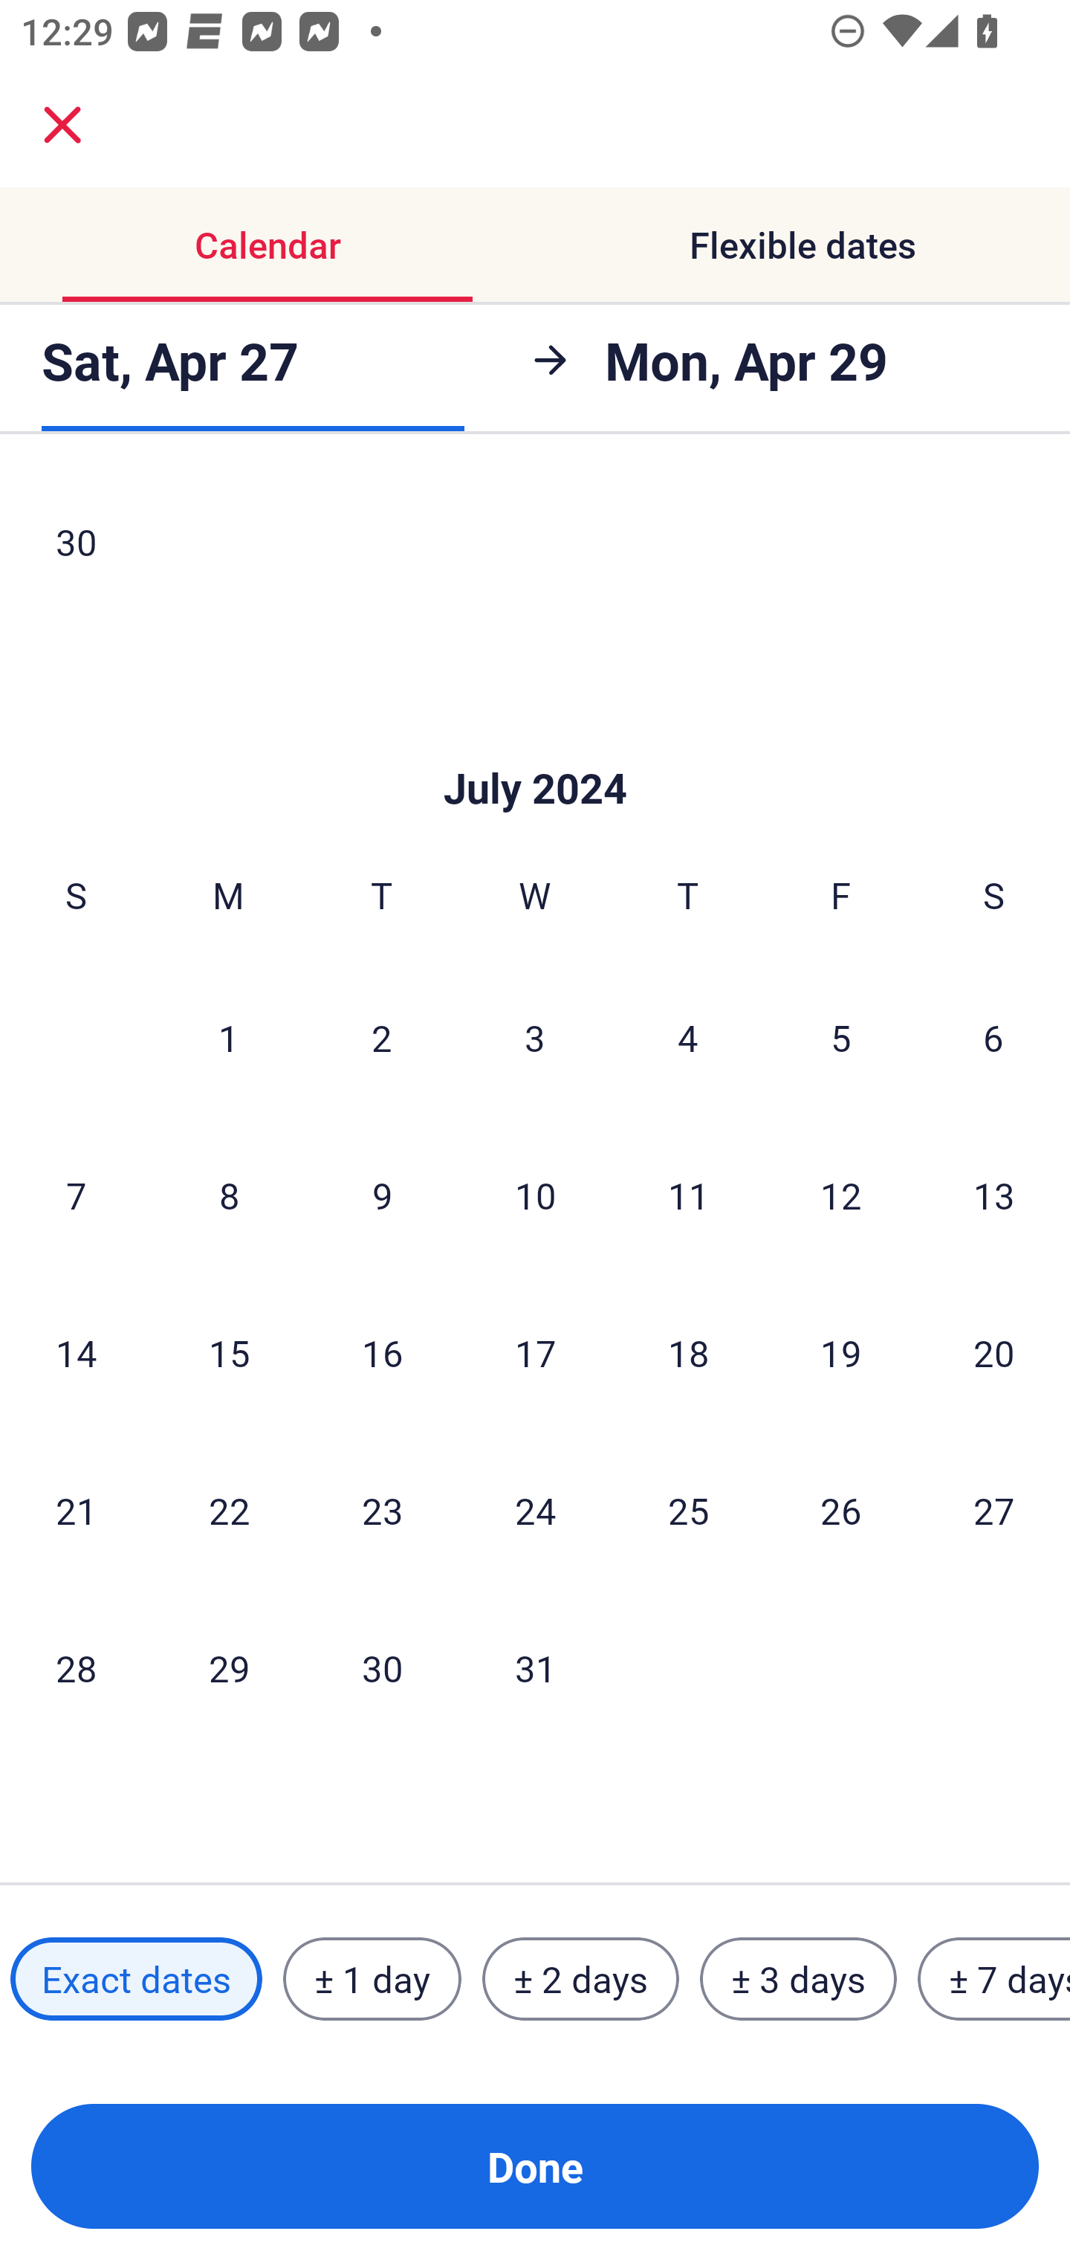  Describe the element at coordinates (76, 1667) in the screenshot. I see `28 Sunday, July 28, 2024` at that location.